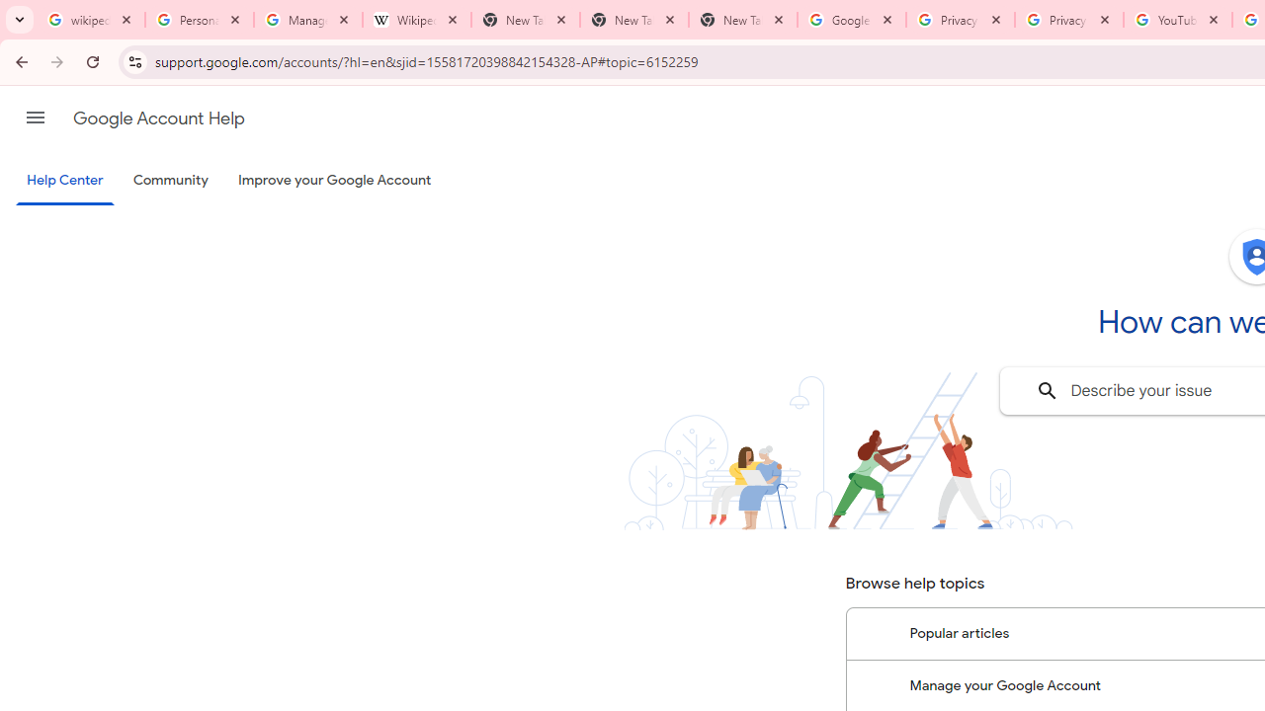 The image size is (1265, 711). What do you see at coordinates (158, 118) in the screenshot?
I see `Google Account Help` at bounding box center [158, 118].